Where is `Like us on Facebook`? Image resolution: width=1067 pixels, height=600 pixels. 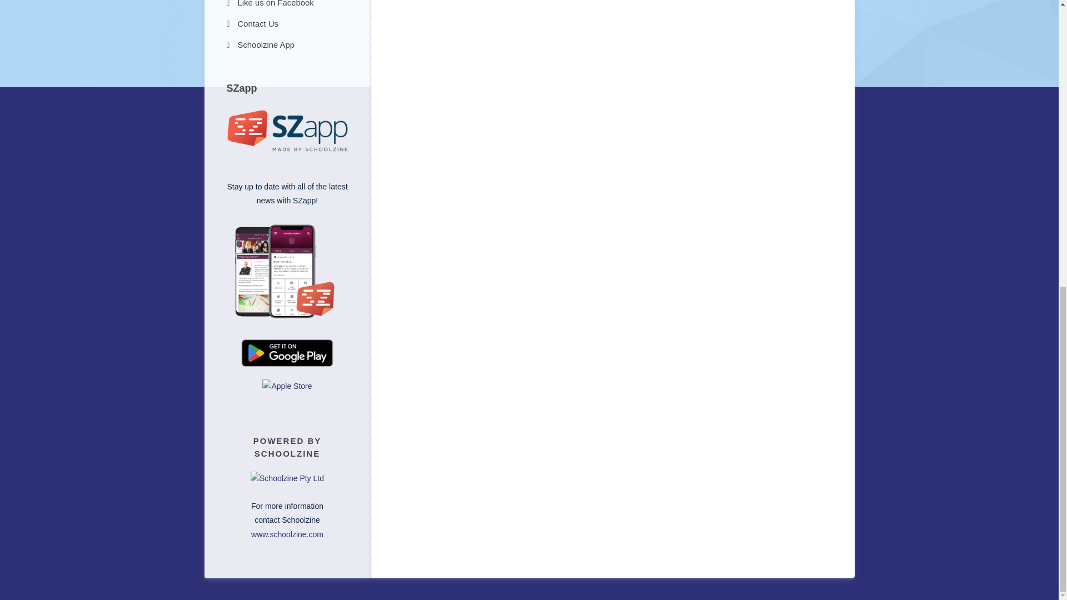 Like us on Facebook is located at coordinates (287, 6).